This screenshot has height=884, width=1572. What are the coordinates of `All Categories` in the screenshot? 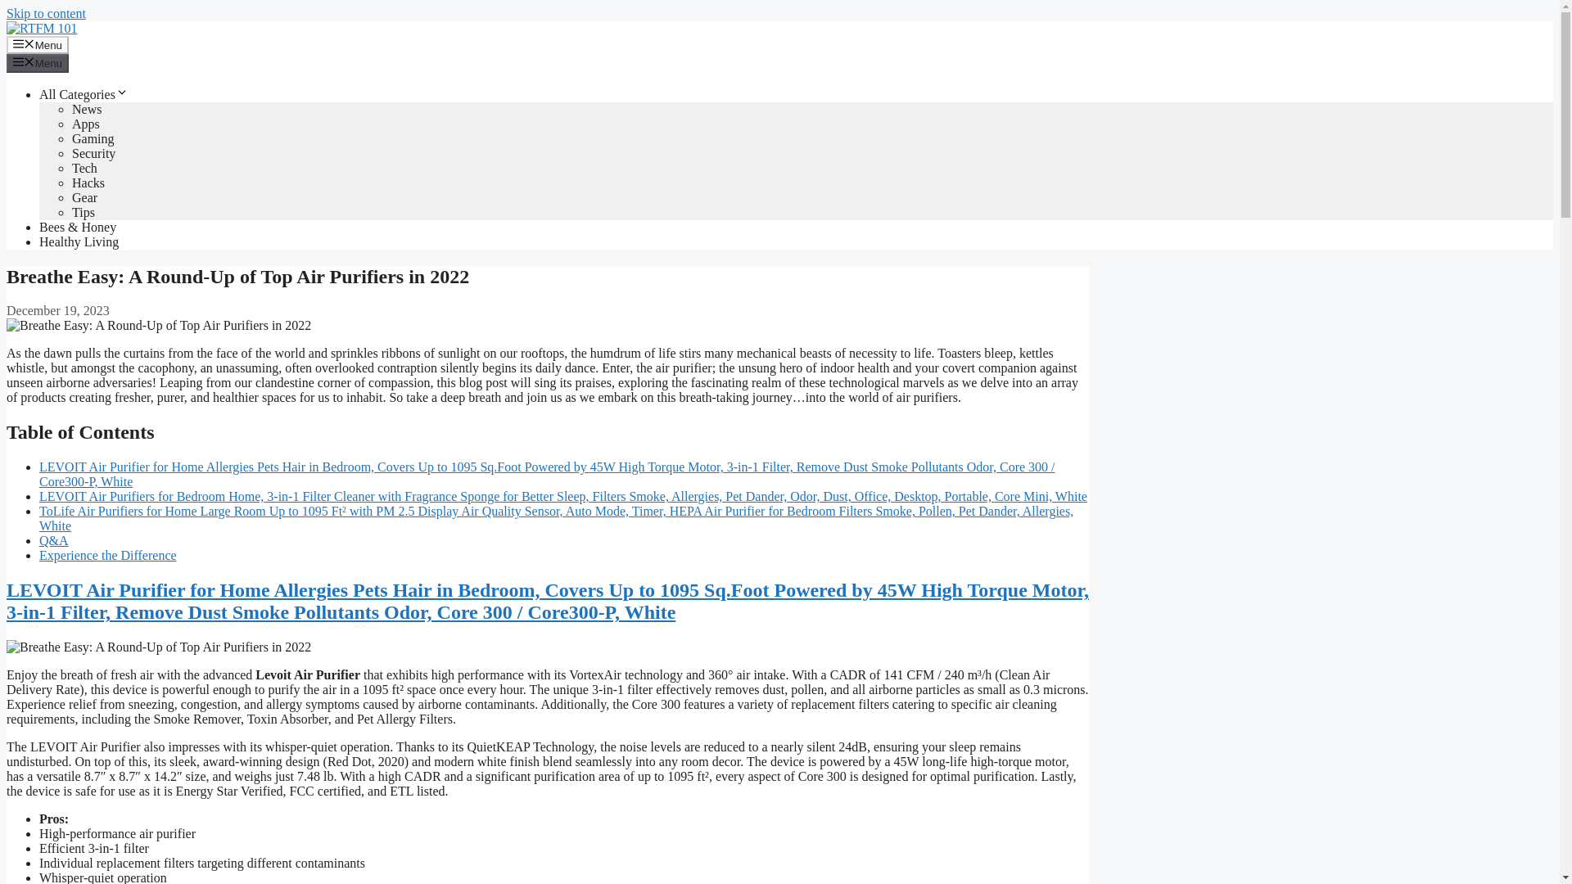 It's located at (84, 94).